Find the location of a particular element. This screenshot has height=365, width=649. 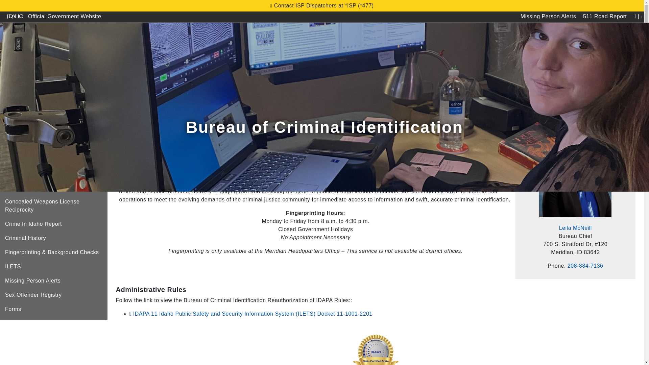

Missing Person Alerts is located at coordinates (548, 17).